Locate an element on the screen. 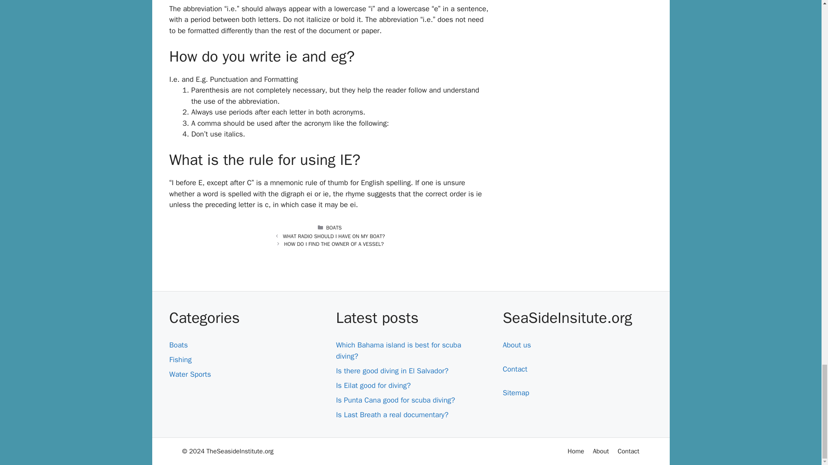 This screenshot has width=828, height=465. HOW DO I FIND THE OWNER OF A VESSEL? is located at coordinates (334, 244).